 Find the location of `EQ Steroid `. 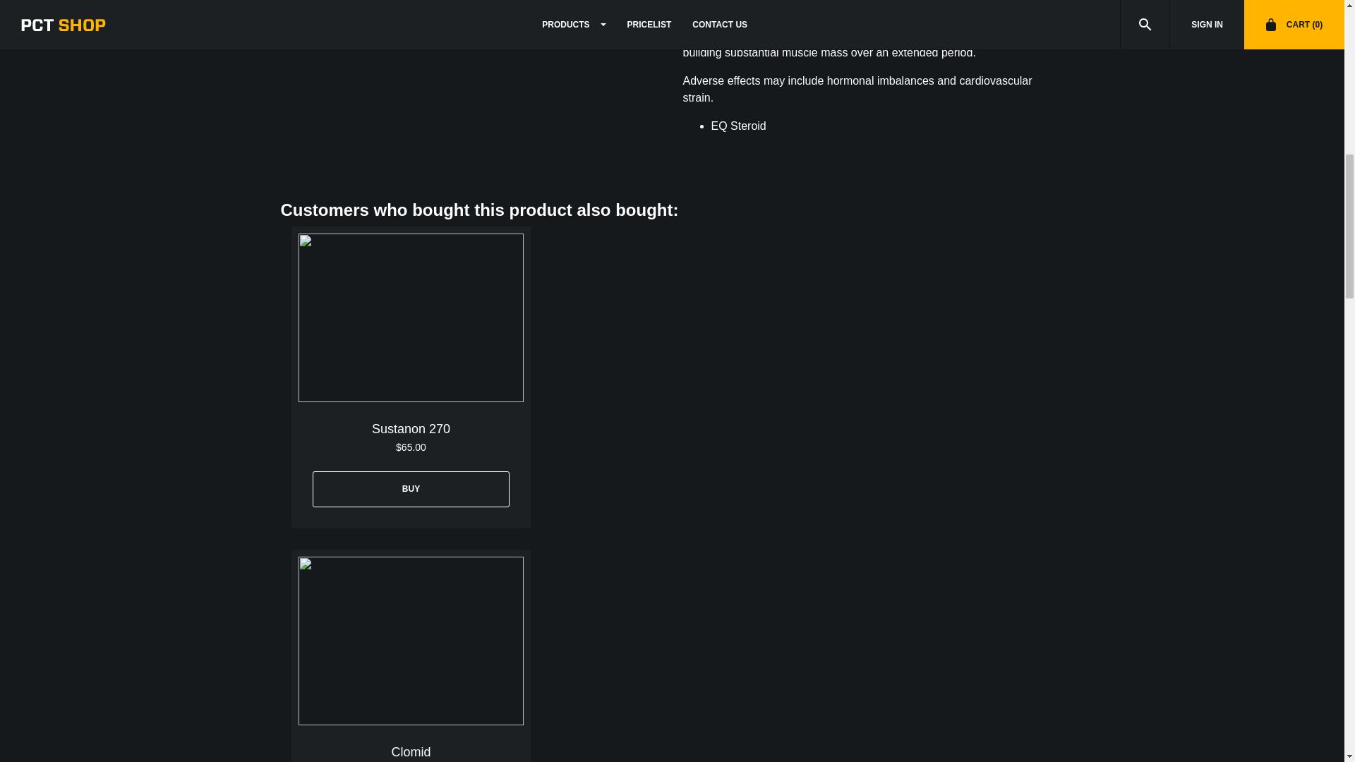

EQ Steroid  is located at coordinates (740, 126).